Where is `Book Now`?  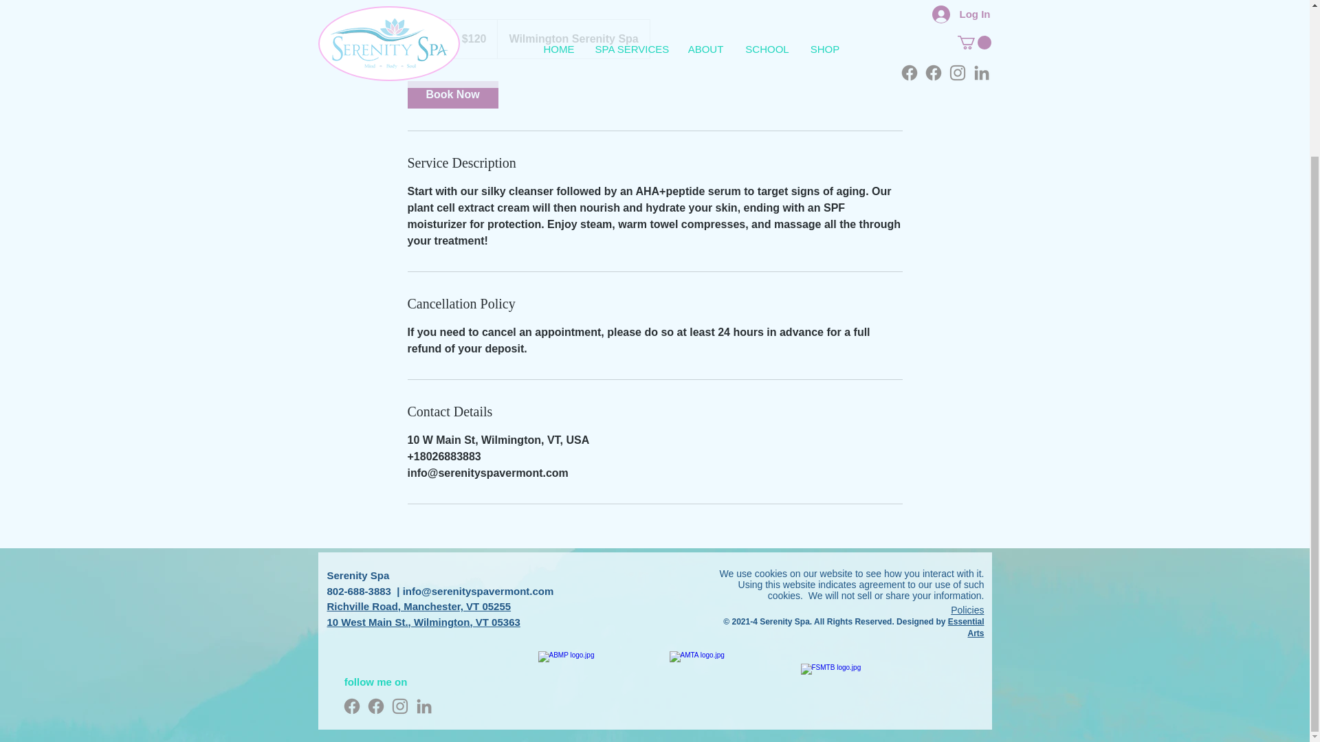 Book Now is located at coordinates (452, 94).